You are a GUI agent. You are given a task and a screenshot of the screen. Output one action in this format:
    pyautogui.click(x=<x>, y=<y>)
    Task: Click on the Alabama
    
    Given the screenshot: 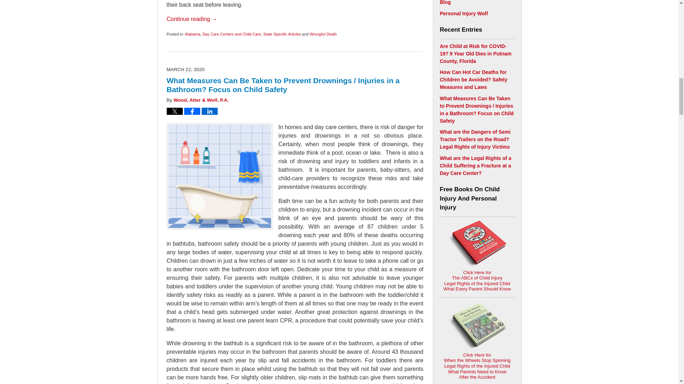 What is the action you would take?
    pyautogui.click(x=192, y=34)
    